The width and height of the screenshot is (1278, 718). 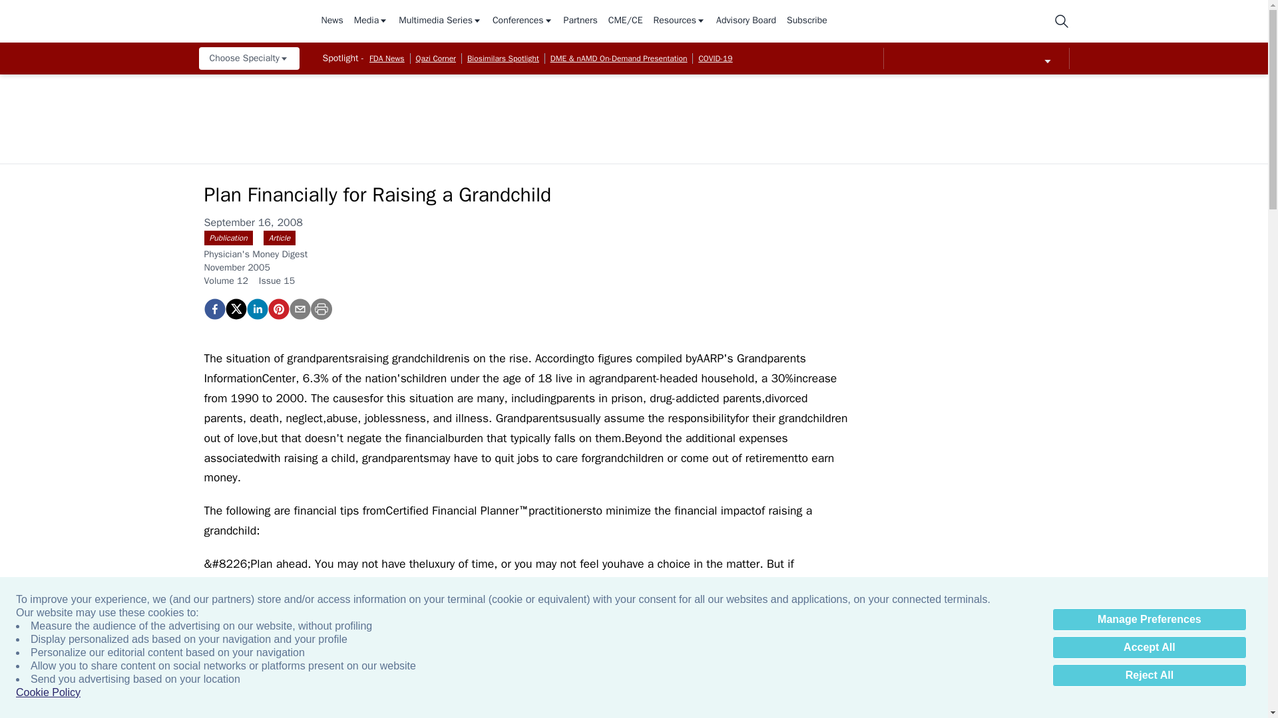 I want to click on Plan Financially for Raising a Grandchild, so click(x=278, y=308).